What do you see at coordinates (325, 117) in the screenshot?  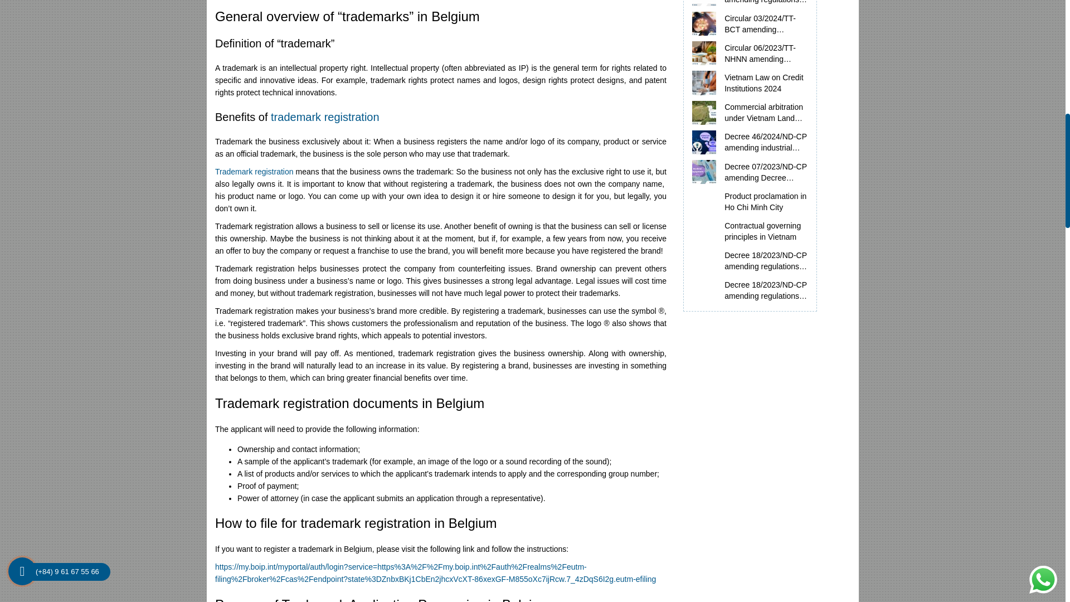 I see `trademark registration` at bounding box center [325, 117].